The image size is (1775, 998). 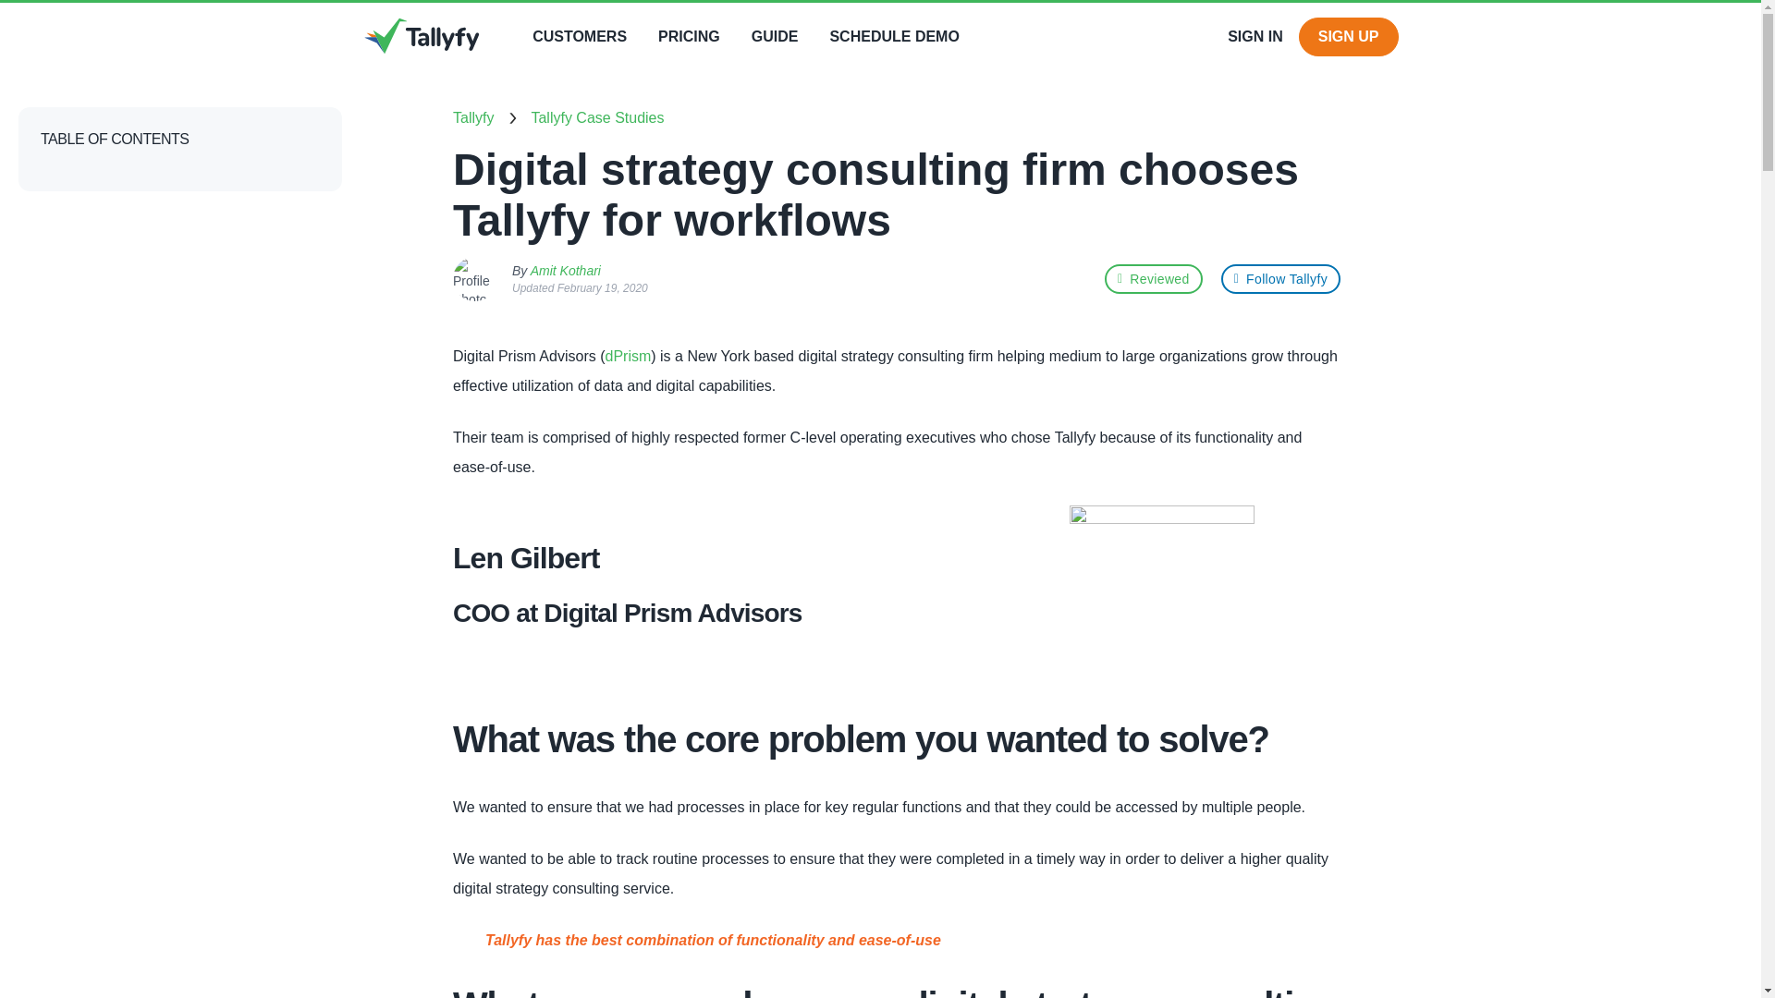 I want to click on Book a call with us, so click(x=893, y=36).